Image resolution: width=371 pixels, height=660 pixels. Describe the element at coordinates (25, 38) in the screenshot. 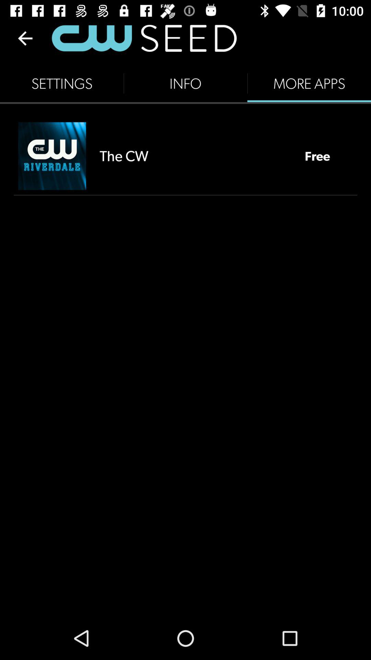

I see `open the item above settings` at that location.